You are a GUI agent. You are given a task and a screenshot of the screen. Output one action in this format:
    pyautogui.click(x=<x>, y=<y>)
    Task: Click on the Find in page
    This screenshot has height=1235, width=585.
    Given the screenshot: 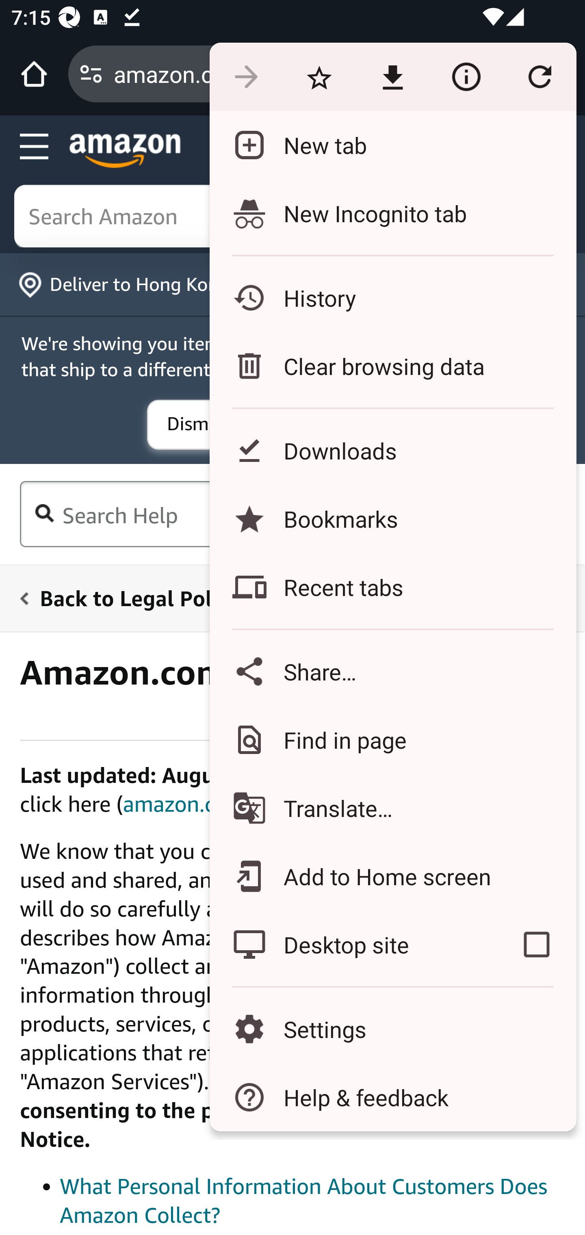 What is the action you would take?
    pyautogui.click(x=392, y=739)
    